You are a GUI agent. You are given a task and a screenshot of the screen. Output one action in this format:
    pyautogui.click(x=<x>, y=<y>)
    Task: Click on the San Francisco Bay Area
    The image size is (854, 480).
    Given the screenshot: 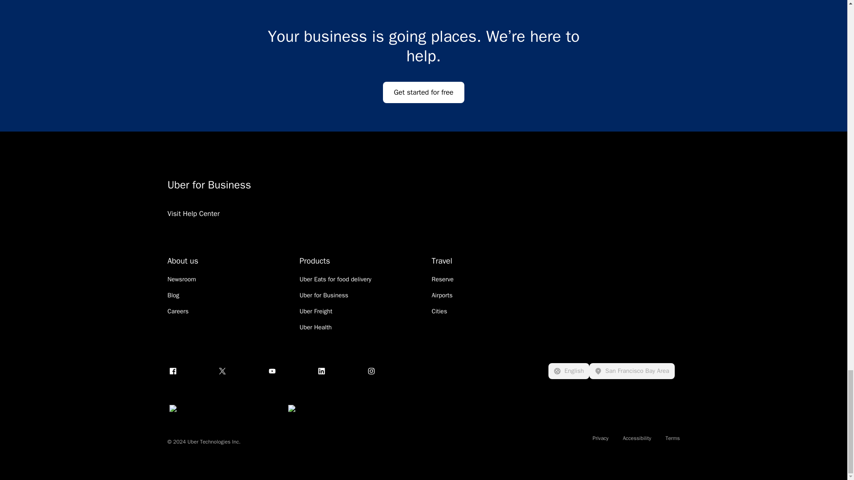 What is the action you would take?
    pyautogui.click(x=632, y=371)
    